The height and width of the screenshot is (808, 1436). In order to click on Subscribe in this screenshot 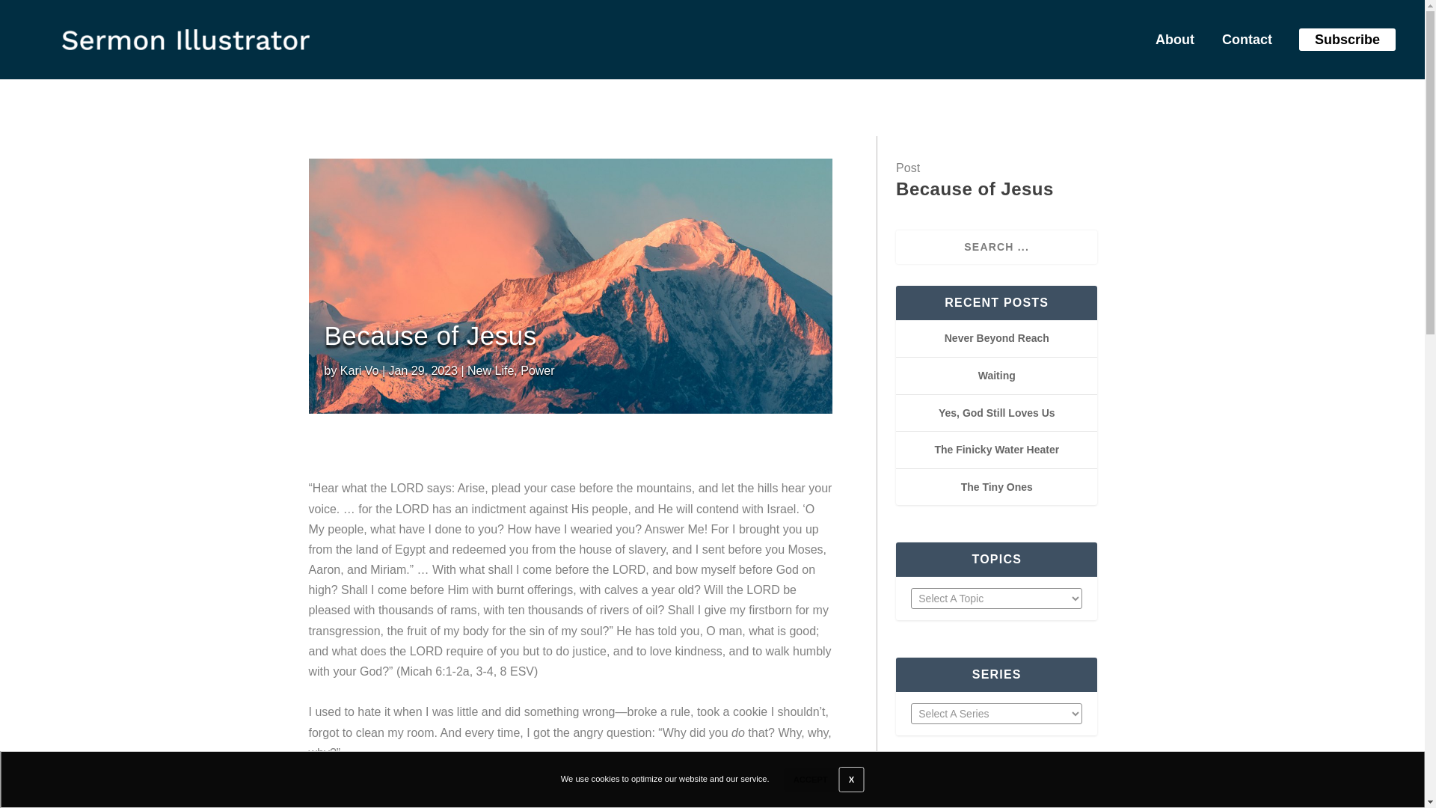, I will do `click(1346, 39)`.